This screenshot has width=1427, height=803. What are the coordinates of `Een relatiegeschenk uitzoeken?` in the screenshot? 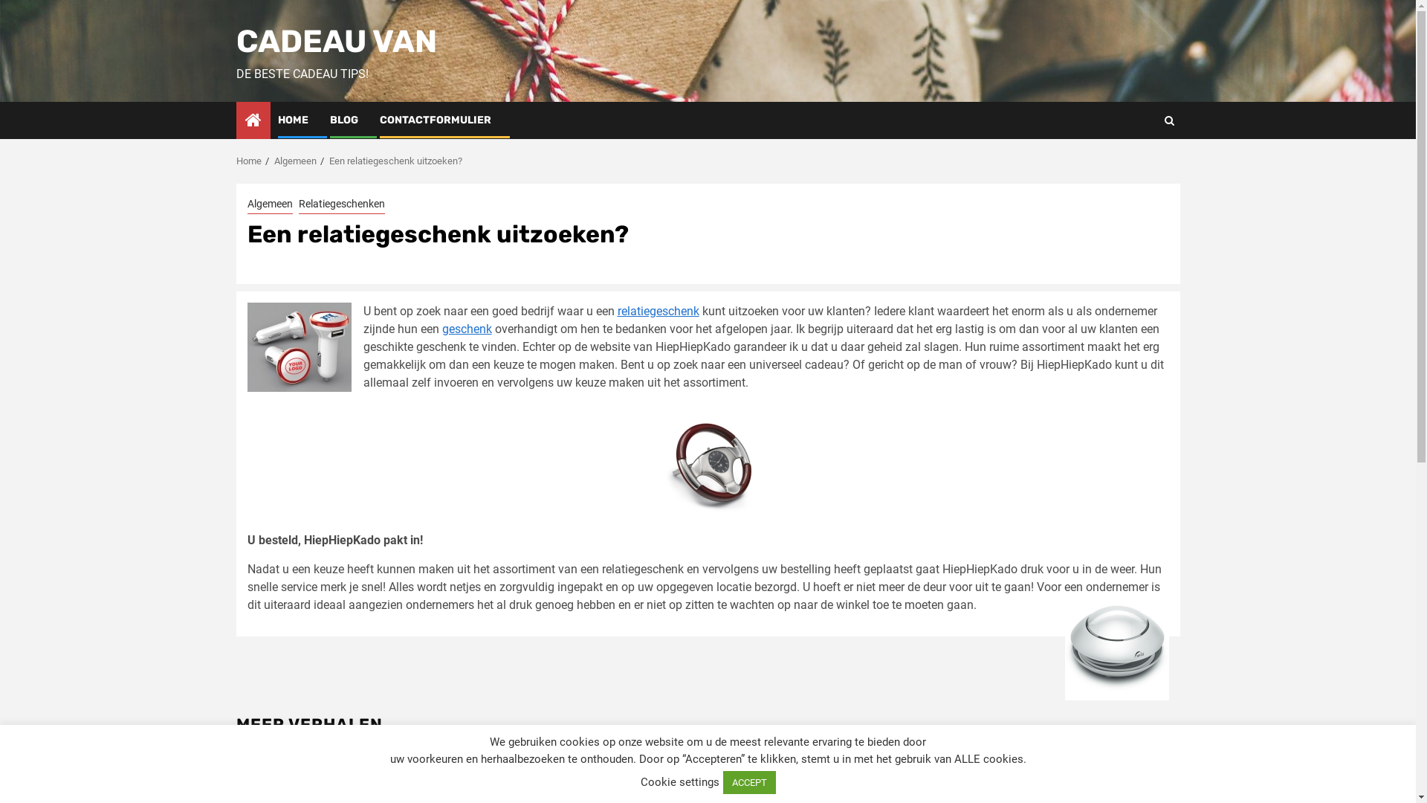 It's located at (395, 161).